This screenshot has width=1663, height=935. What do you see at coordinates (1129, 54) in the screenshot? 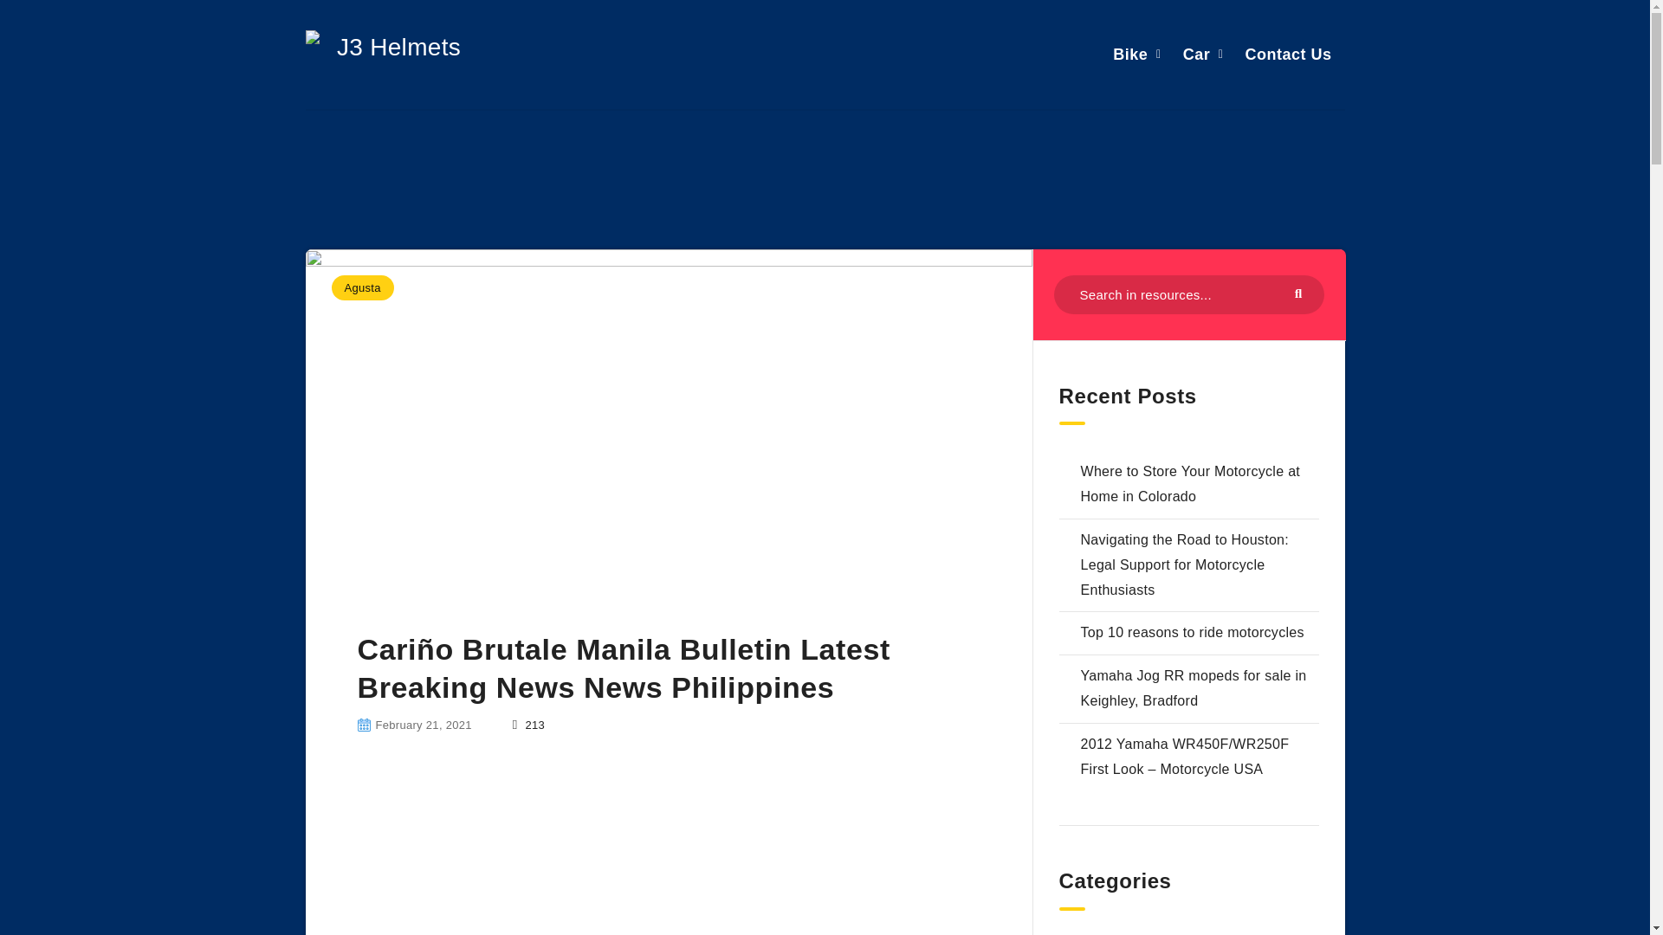
I see `Bike` at bounding box center [1129, 54].